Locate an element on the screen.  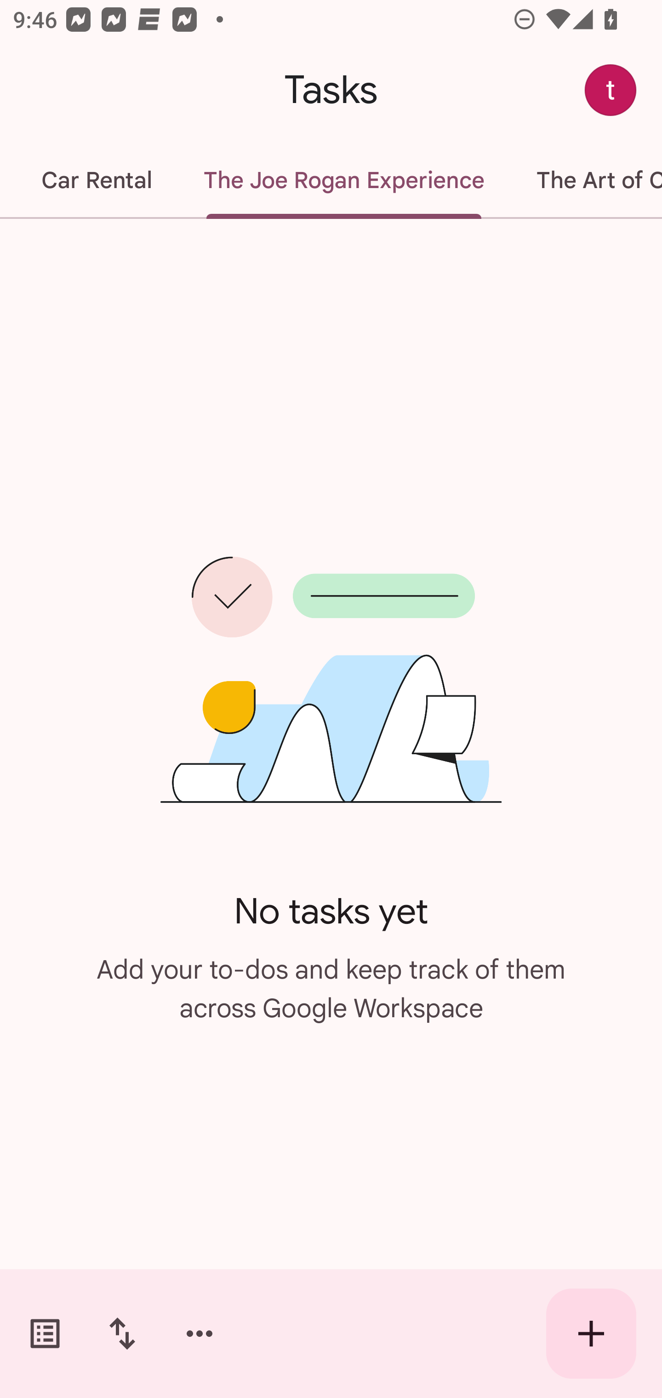
Switch task lists is located at coordinates (45, 1334).